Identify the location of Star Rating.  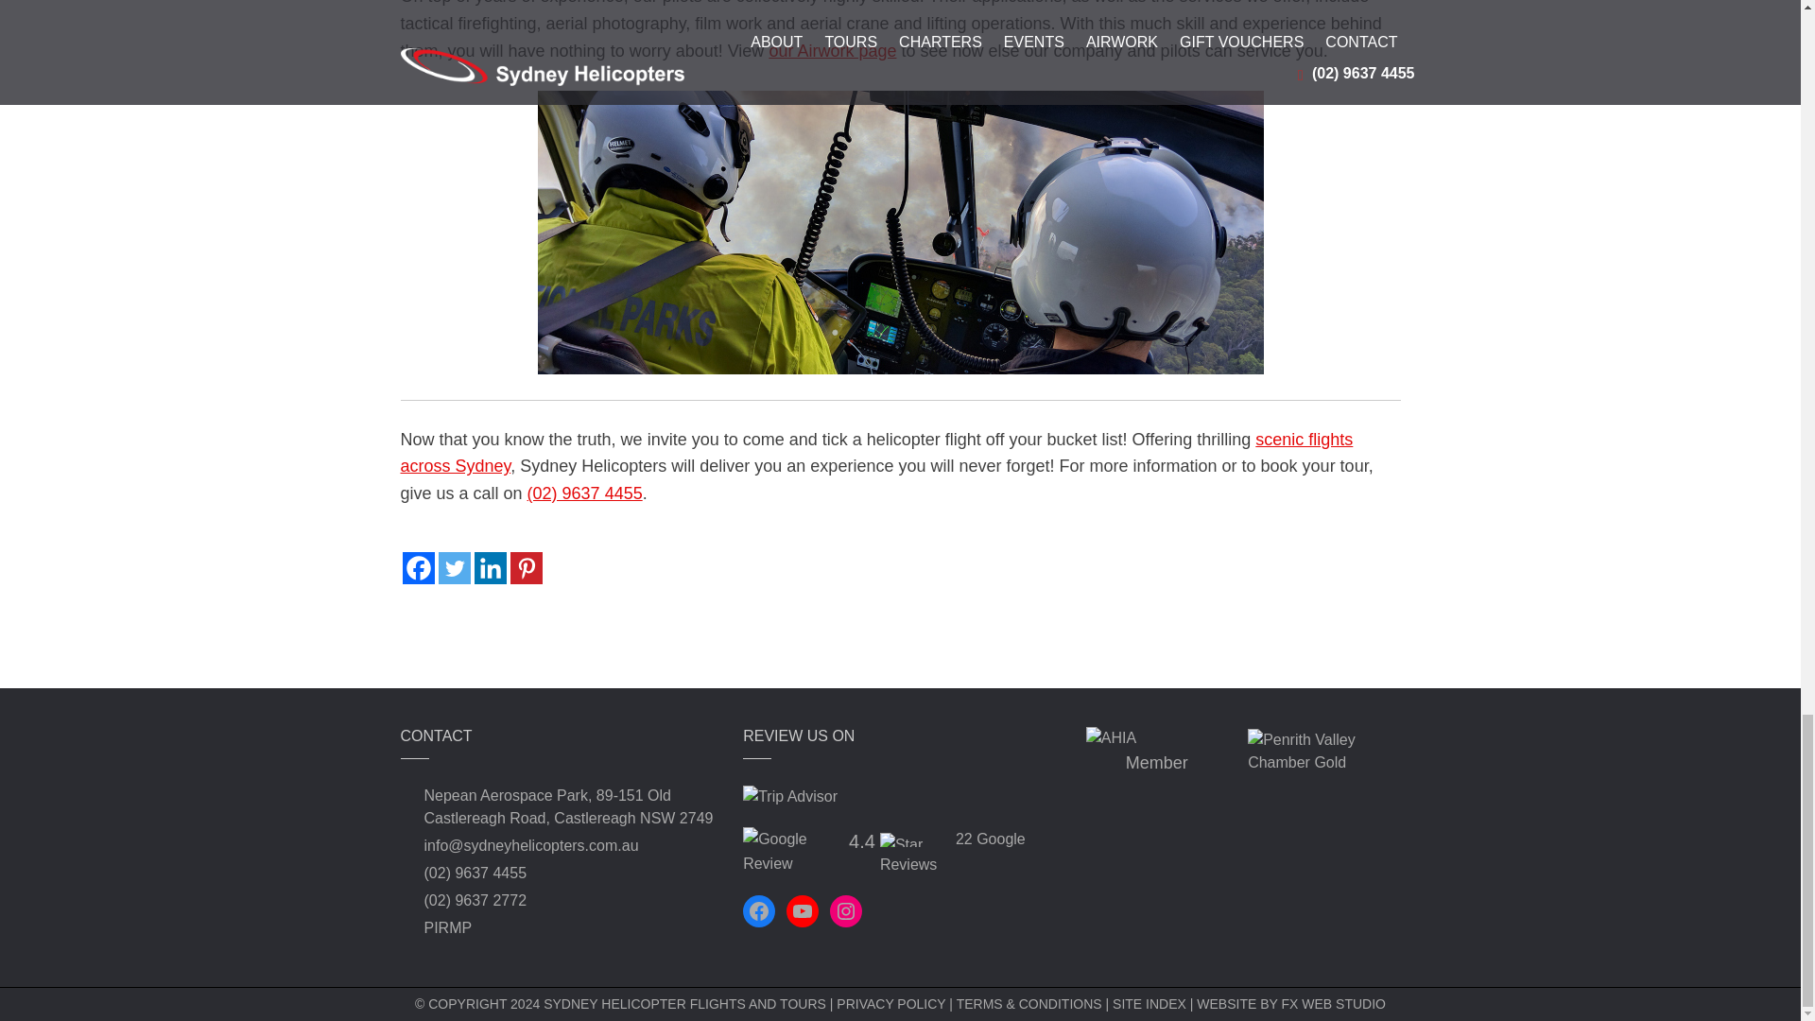
(915, 839).